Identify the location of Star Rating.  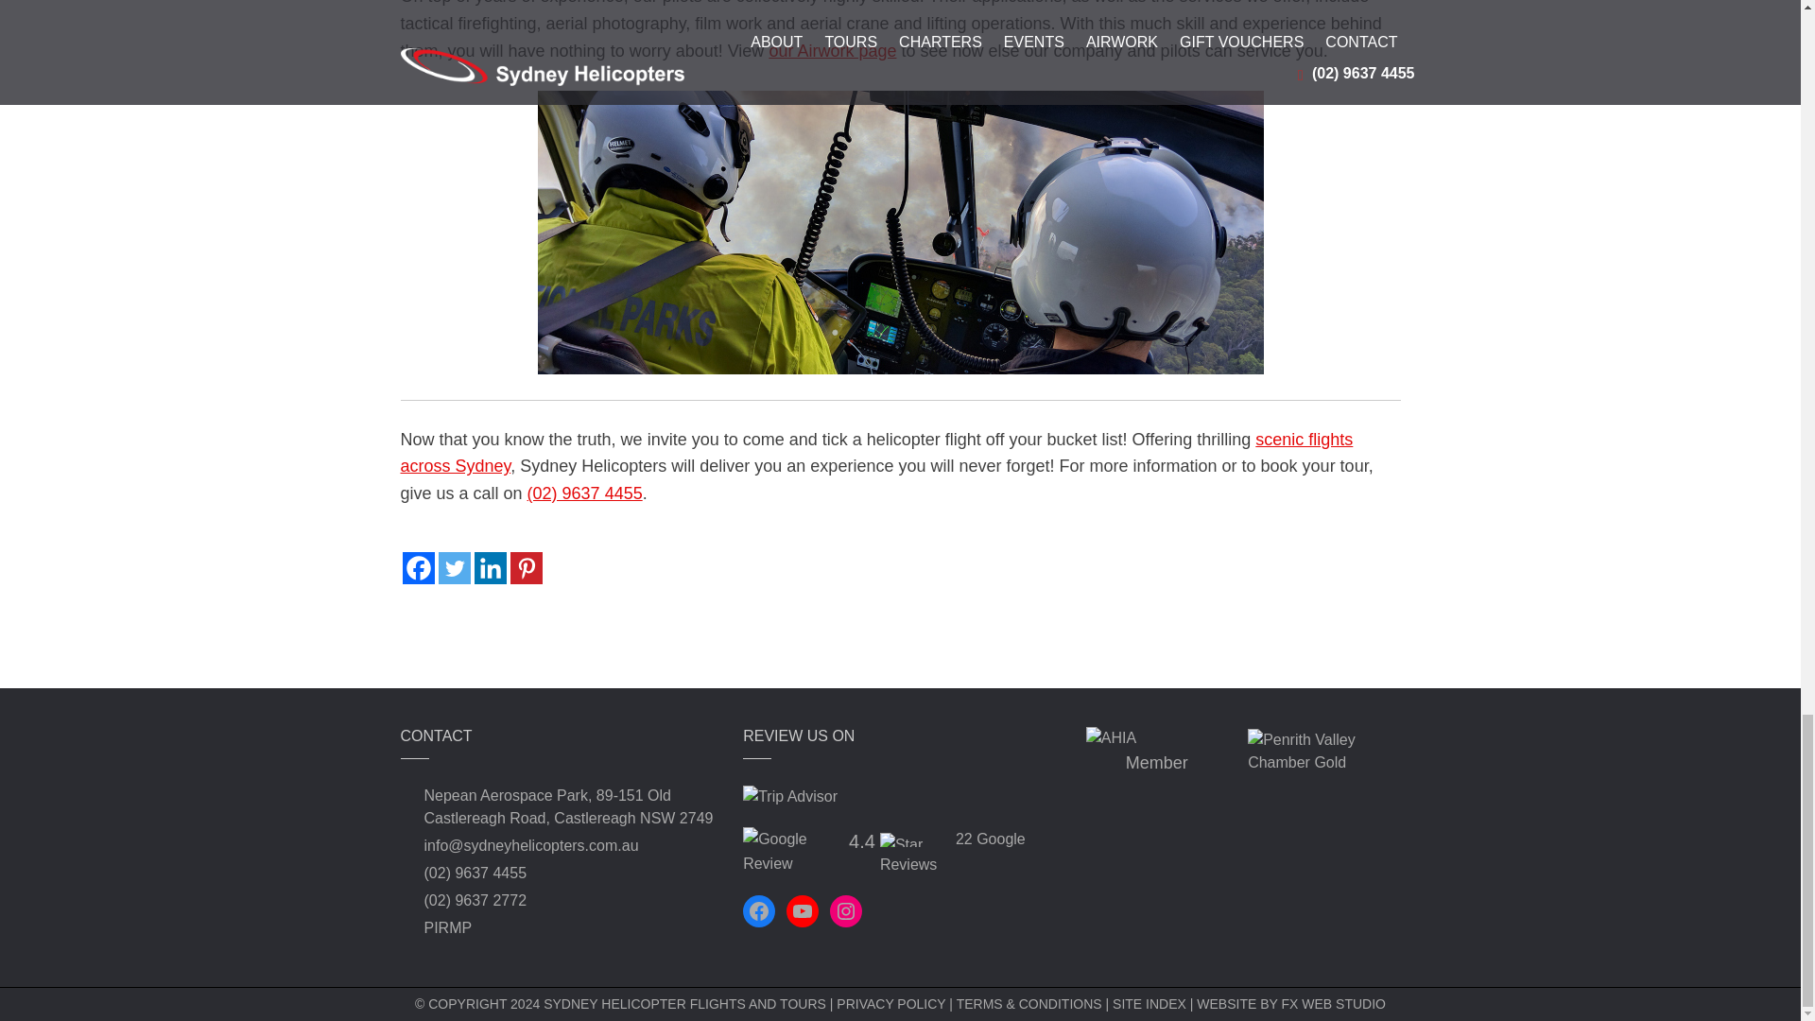
(915, 839).